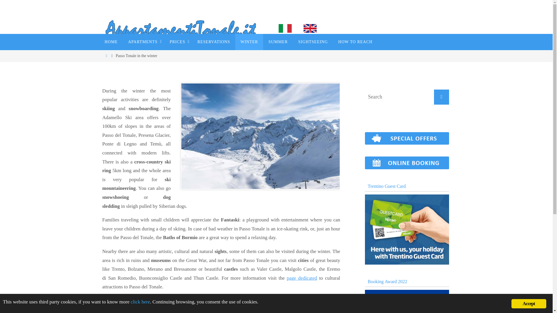 This screenshot has height=313, width=557. What do you see at coordinates (144, 42) in the screenshot?
I see `APARTMENTS` at bounding box center [144, 42].